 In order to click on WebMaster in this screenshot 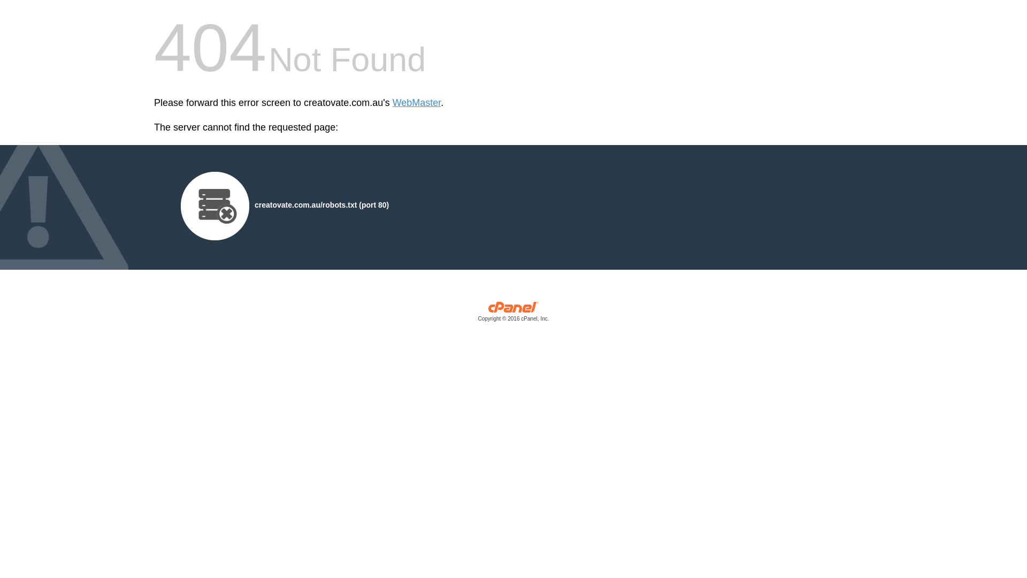, I will do `click(417, 103)`.